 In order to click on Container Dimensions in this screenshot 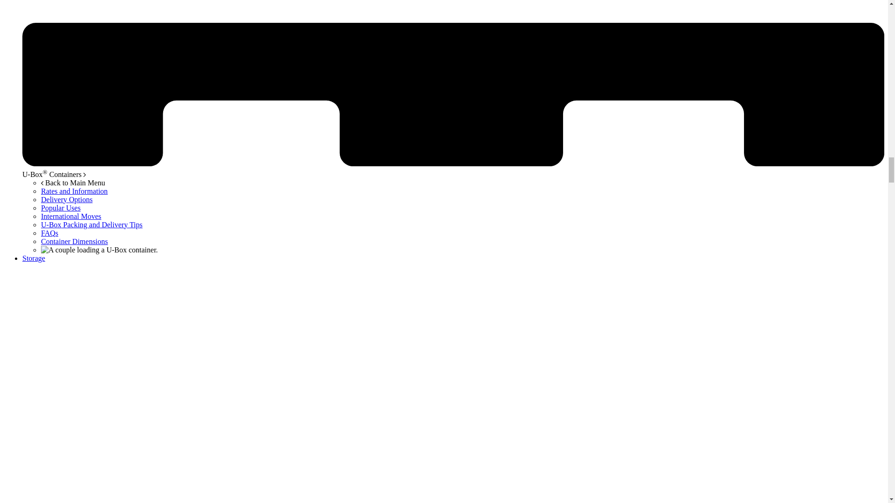, I will do `click(75, 241)`.